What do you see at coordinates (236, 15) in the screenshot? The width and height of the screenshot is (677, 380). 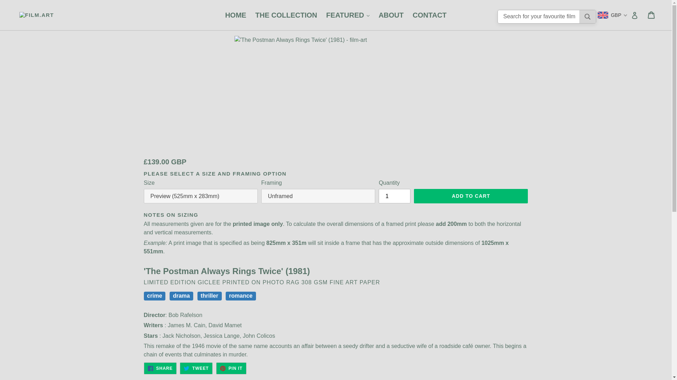 I see `HOME` at bounding box center [236, 15].